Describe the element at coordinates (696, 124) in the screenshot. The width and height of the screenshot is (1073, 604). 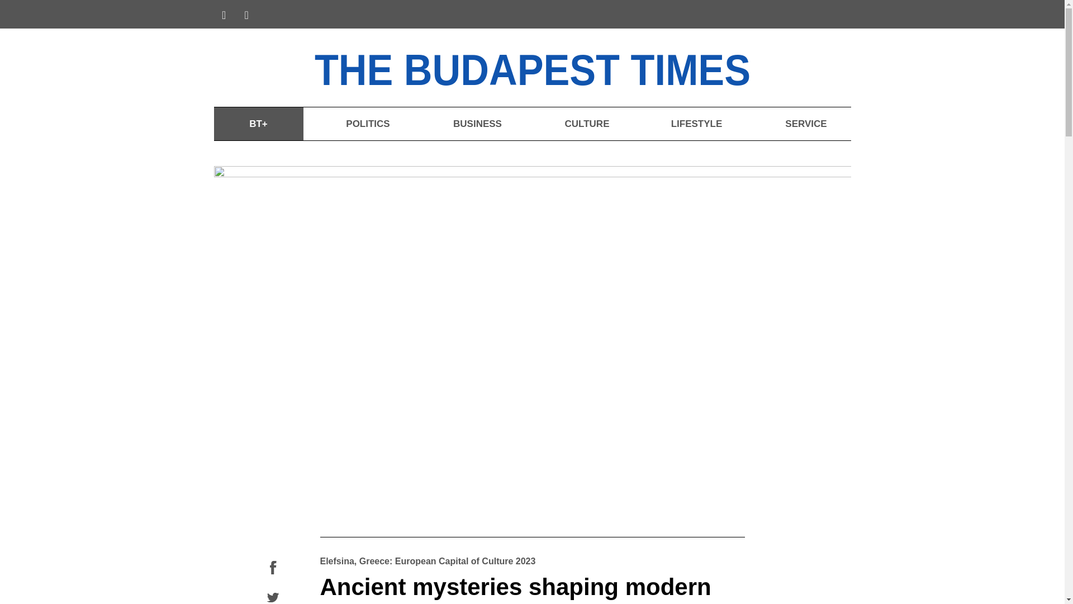
I see `LIFESTYLE` at that location.